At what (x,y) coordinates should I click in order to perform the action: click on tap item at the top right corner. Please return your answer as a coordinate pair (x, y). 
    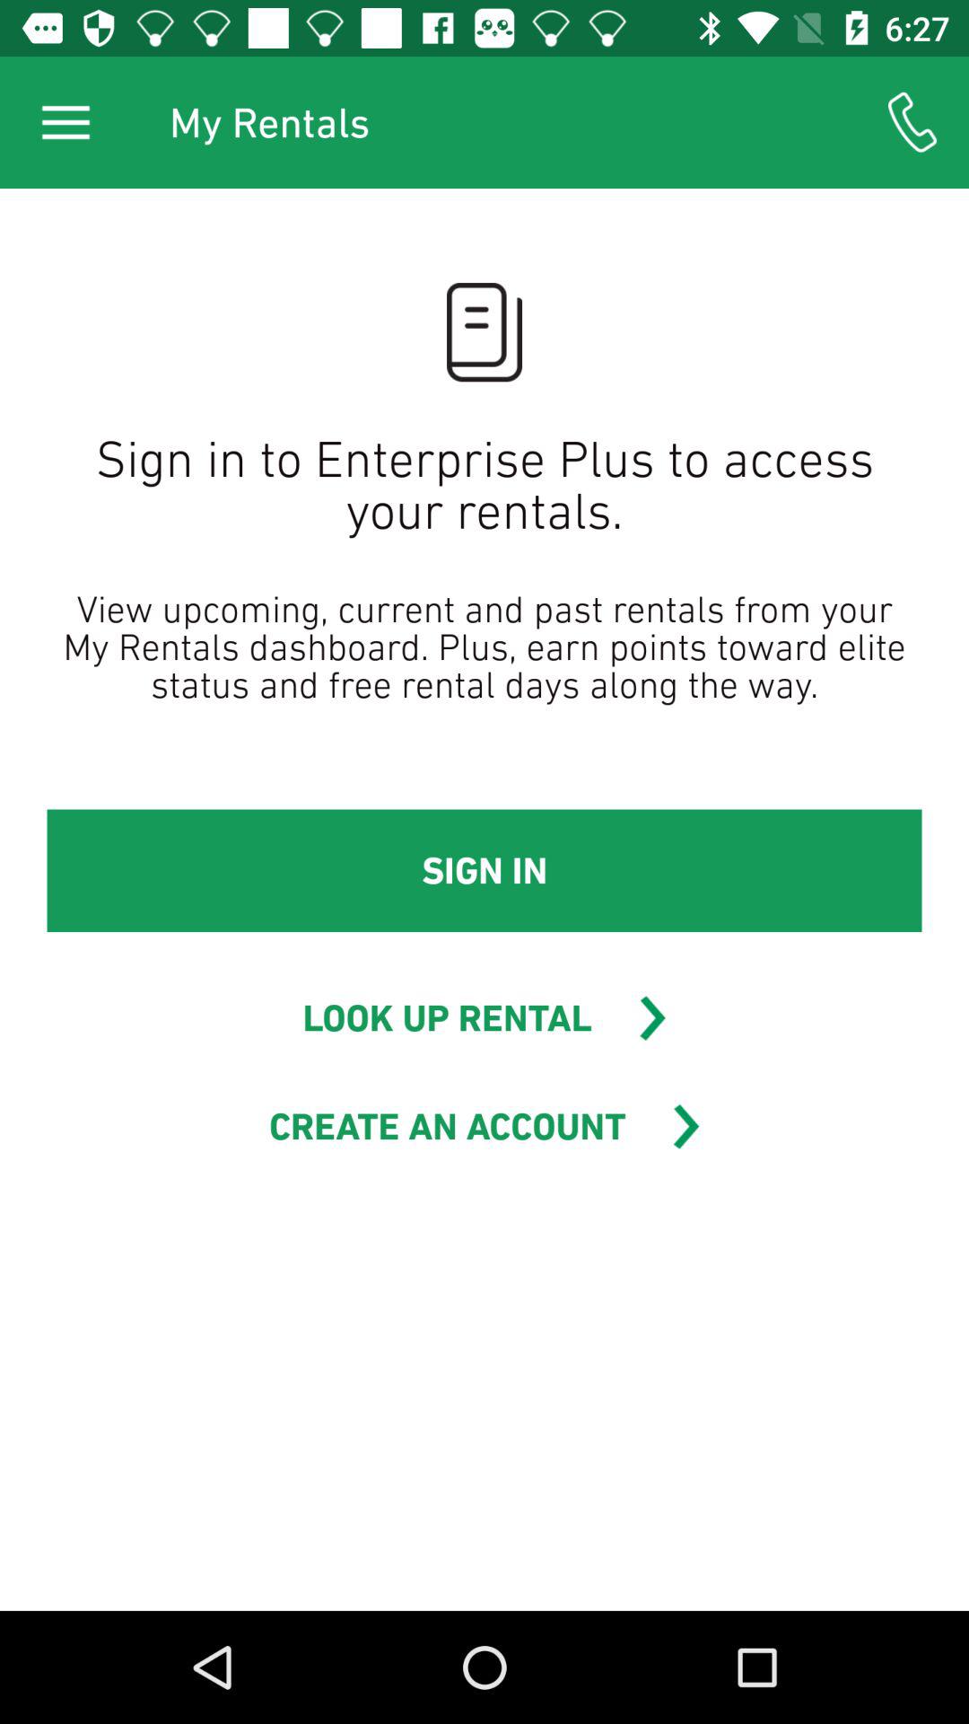
    Looking at the image, I should click on (912, 122).